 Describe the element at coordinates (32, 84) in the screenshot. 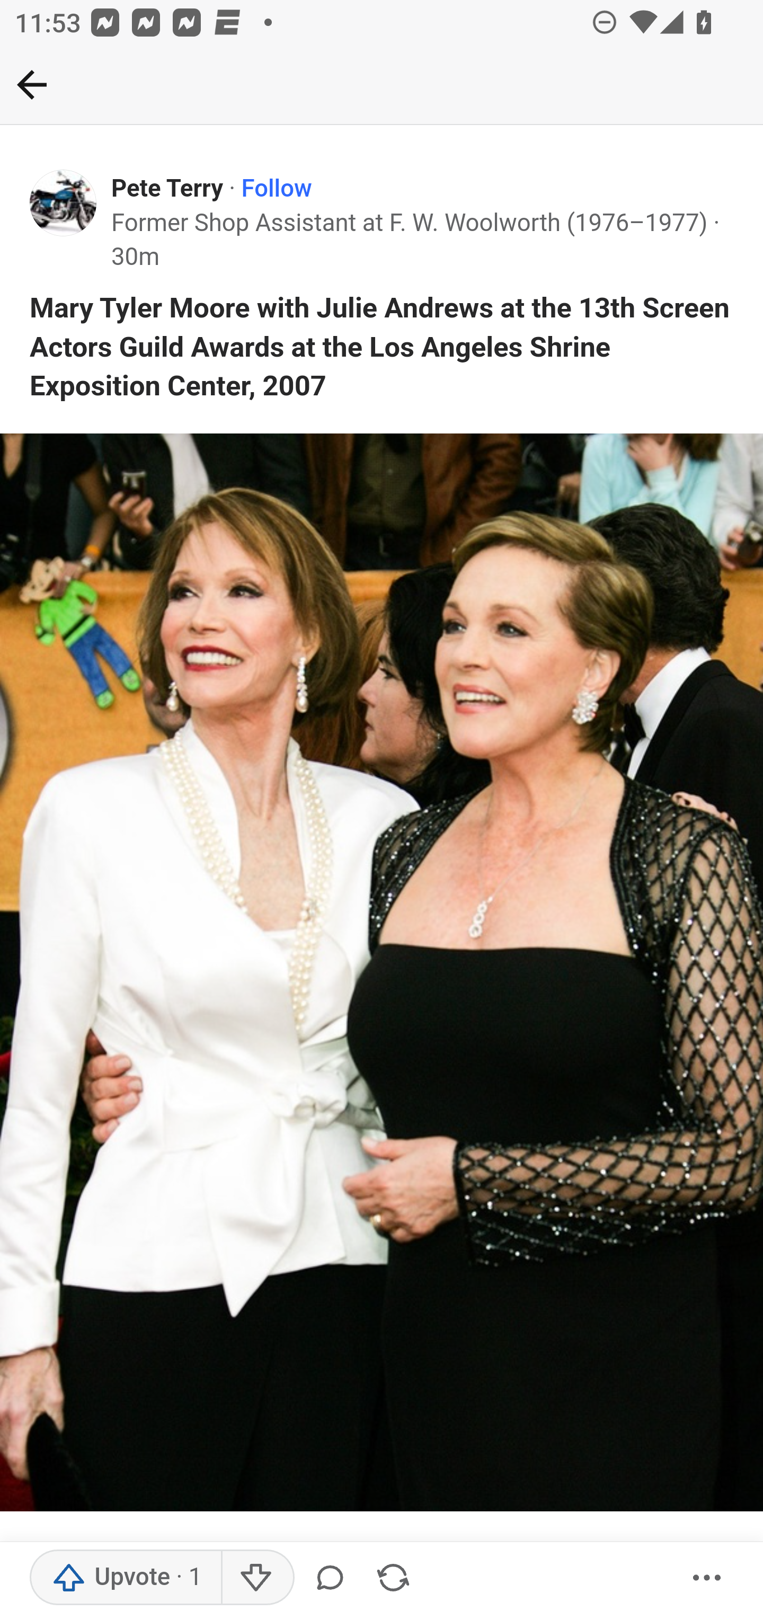

I see `Back` at that location.